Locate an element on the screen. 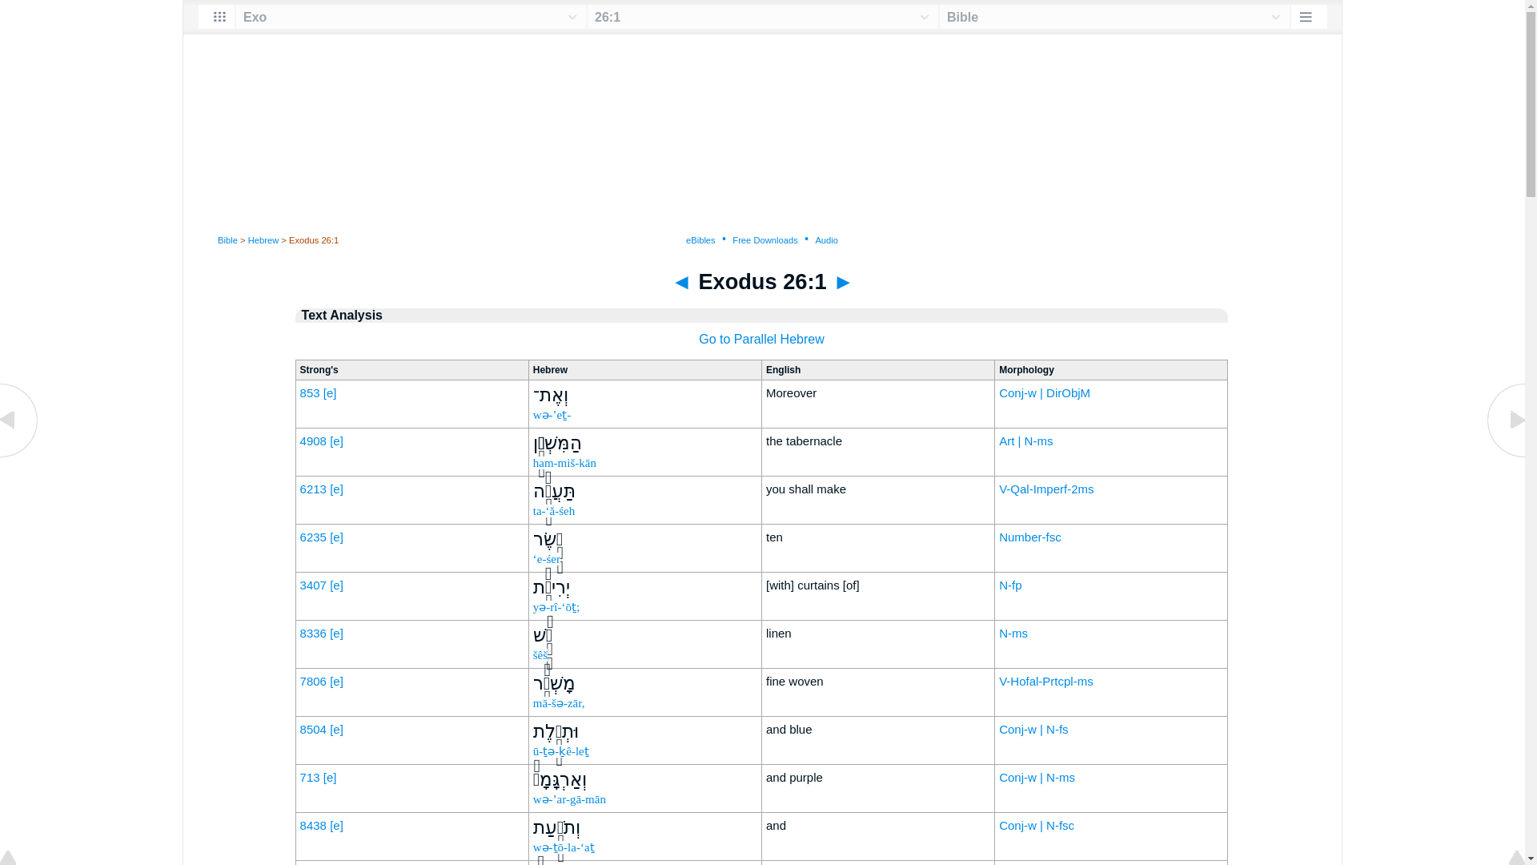 Image resolution: width=1537 pixels, height=865 pixels. 6213 is located at coordinates (312, 489).